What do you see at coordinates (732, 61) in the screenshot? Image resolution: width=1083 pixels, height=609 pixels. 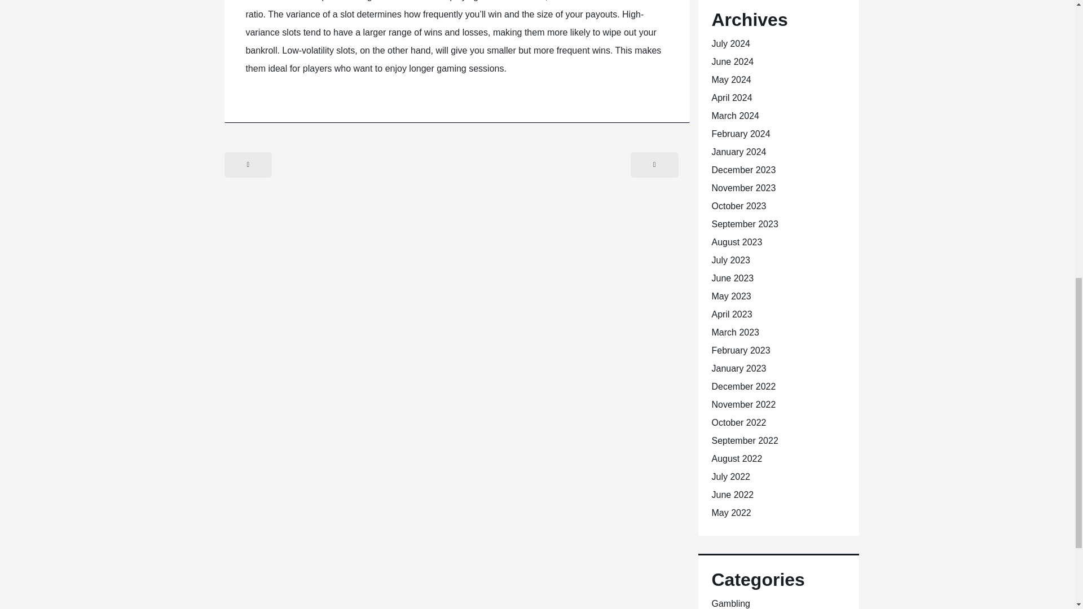 I see `June 2024` at bounding box center [732, 61].